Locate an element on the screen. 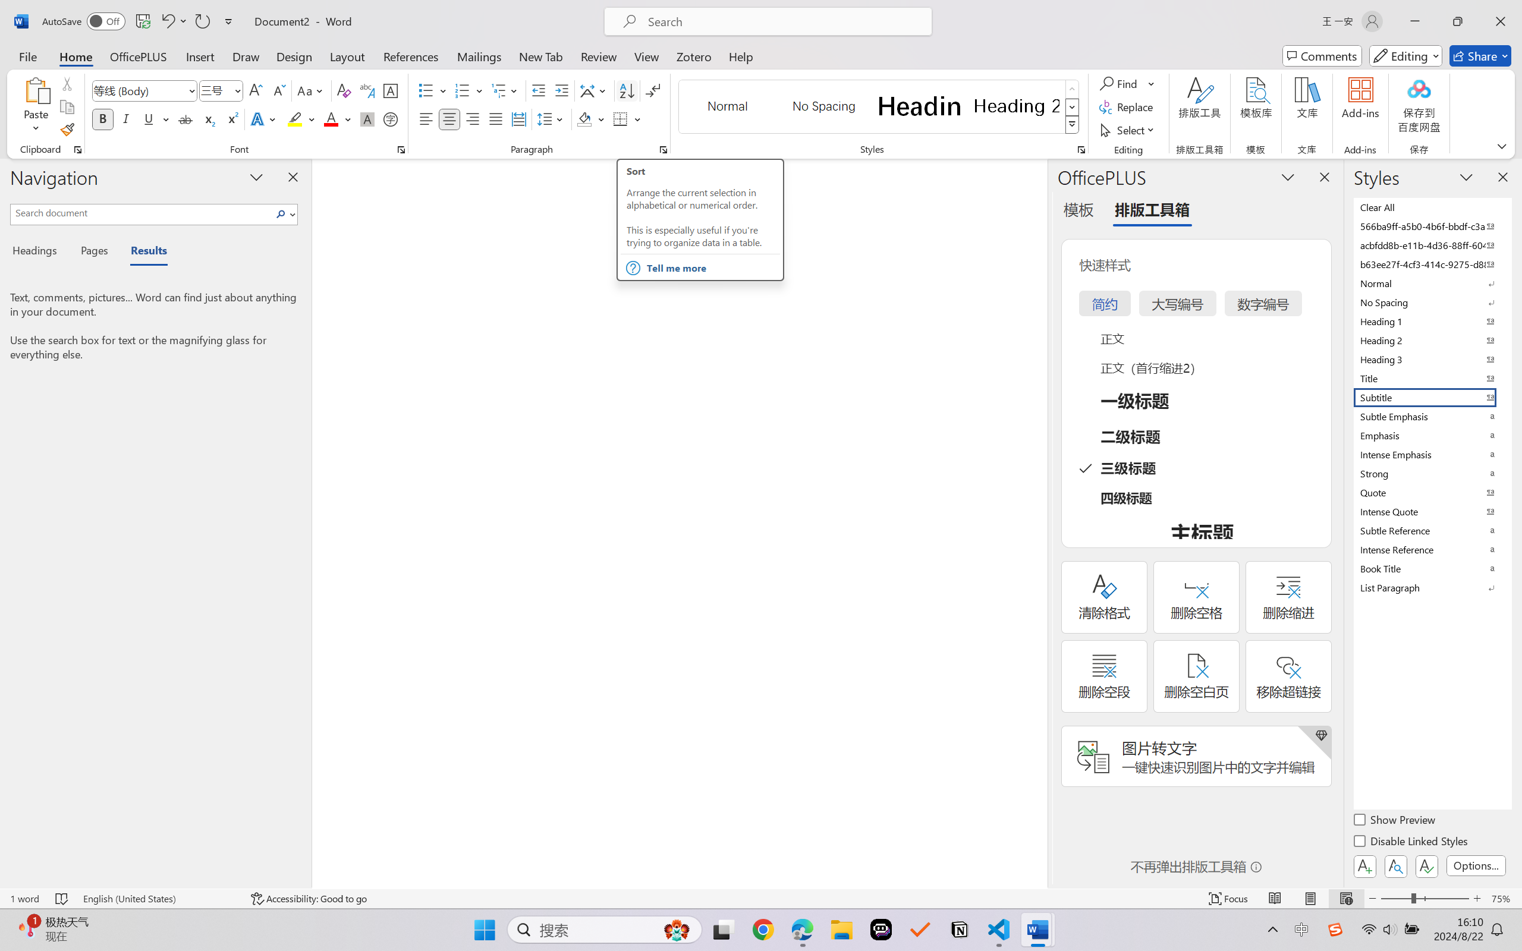 The image size is (1522, 951). Font Size is located at coordinates (215, 90).